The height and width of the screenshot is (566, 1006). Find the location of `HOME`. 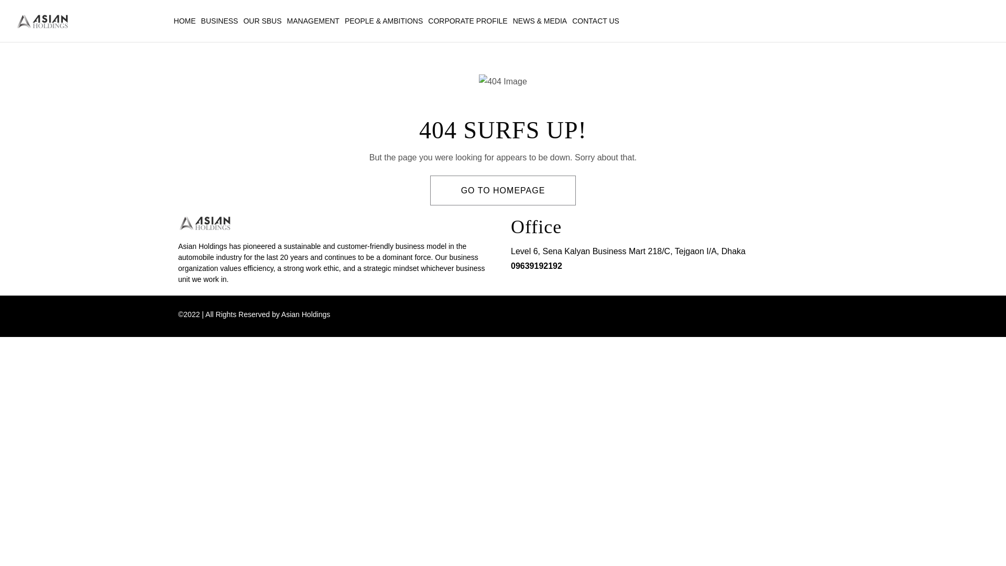

HOME is located at coordinates (185, 21).